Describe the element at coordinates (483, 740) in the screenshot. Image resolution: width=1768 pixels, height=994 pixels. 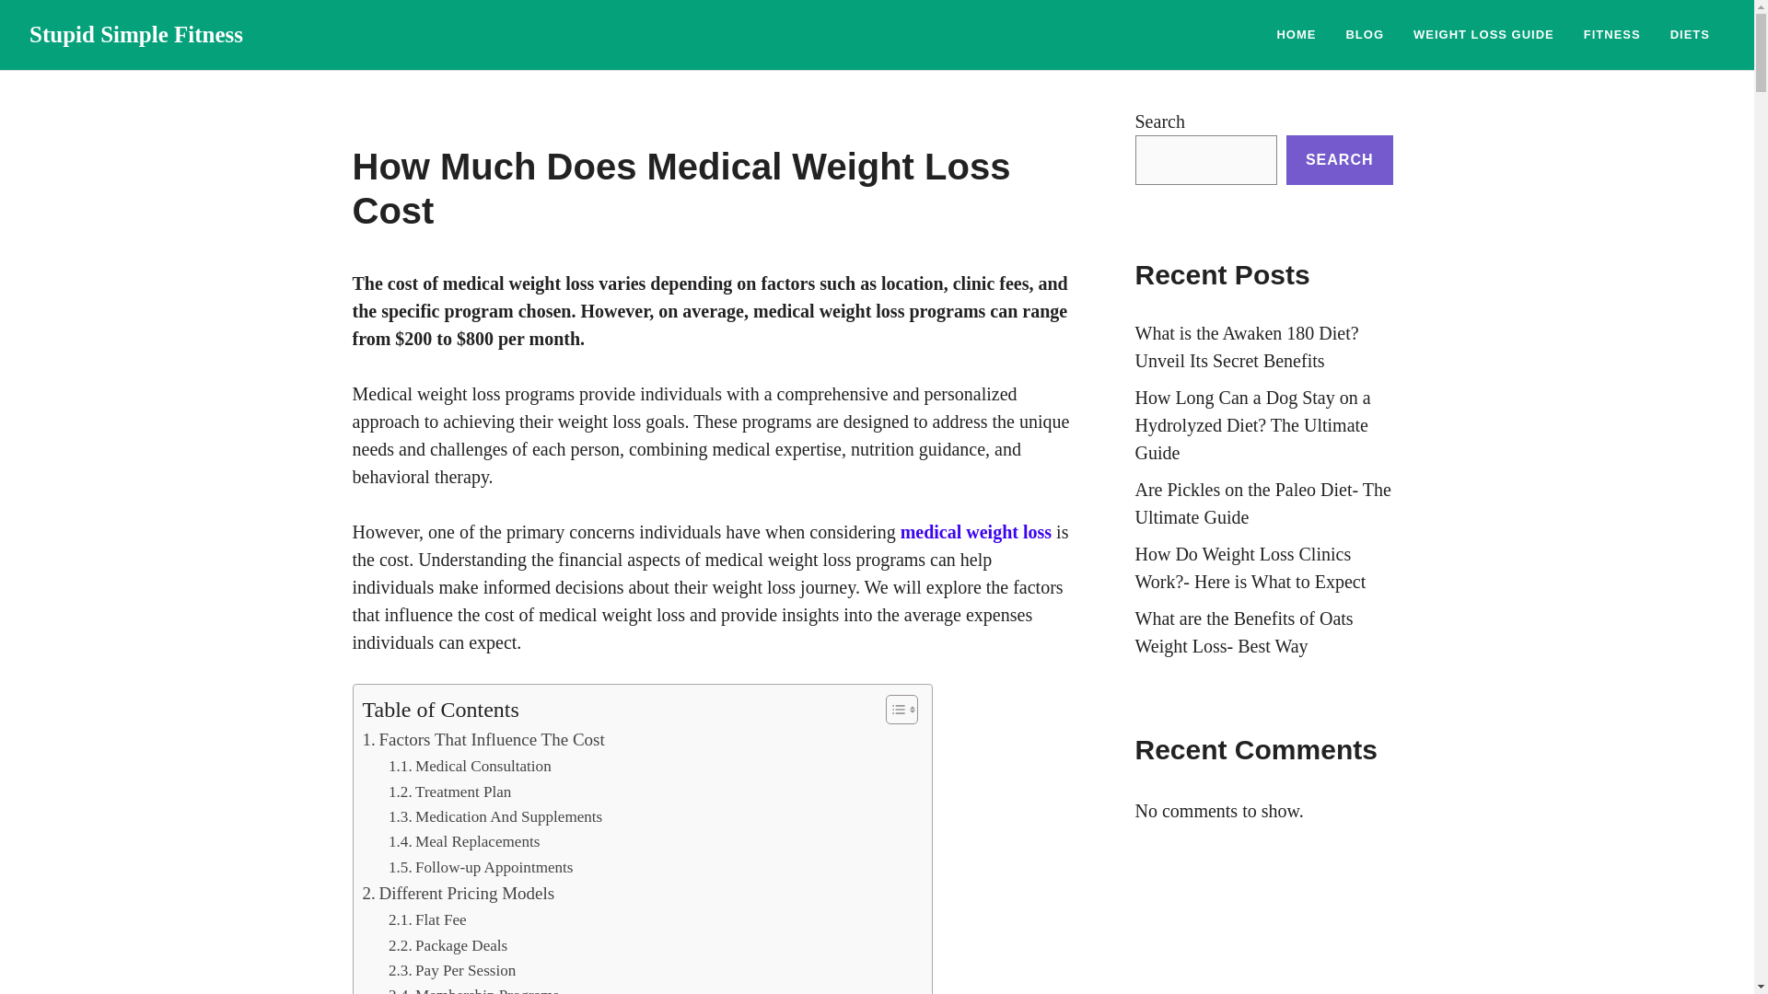
I see `Factors That Influence The Cost` at that location.